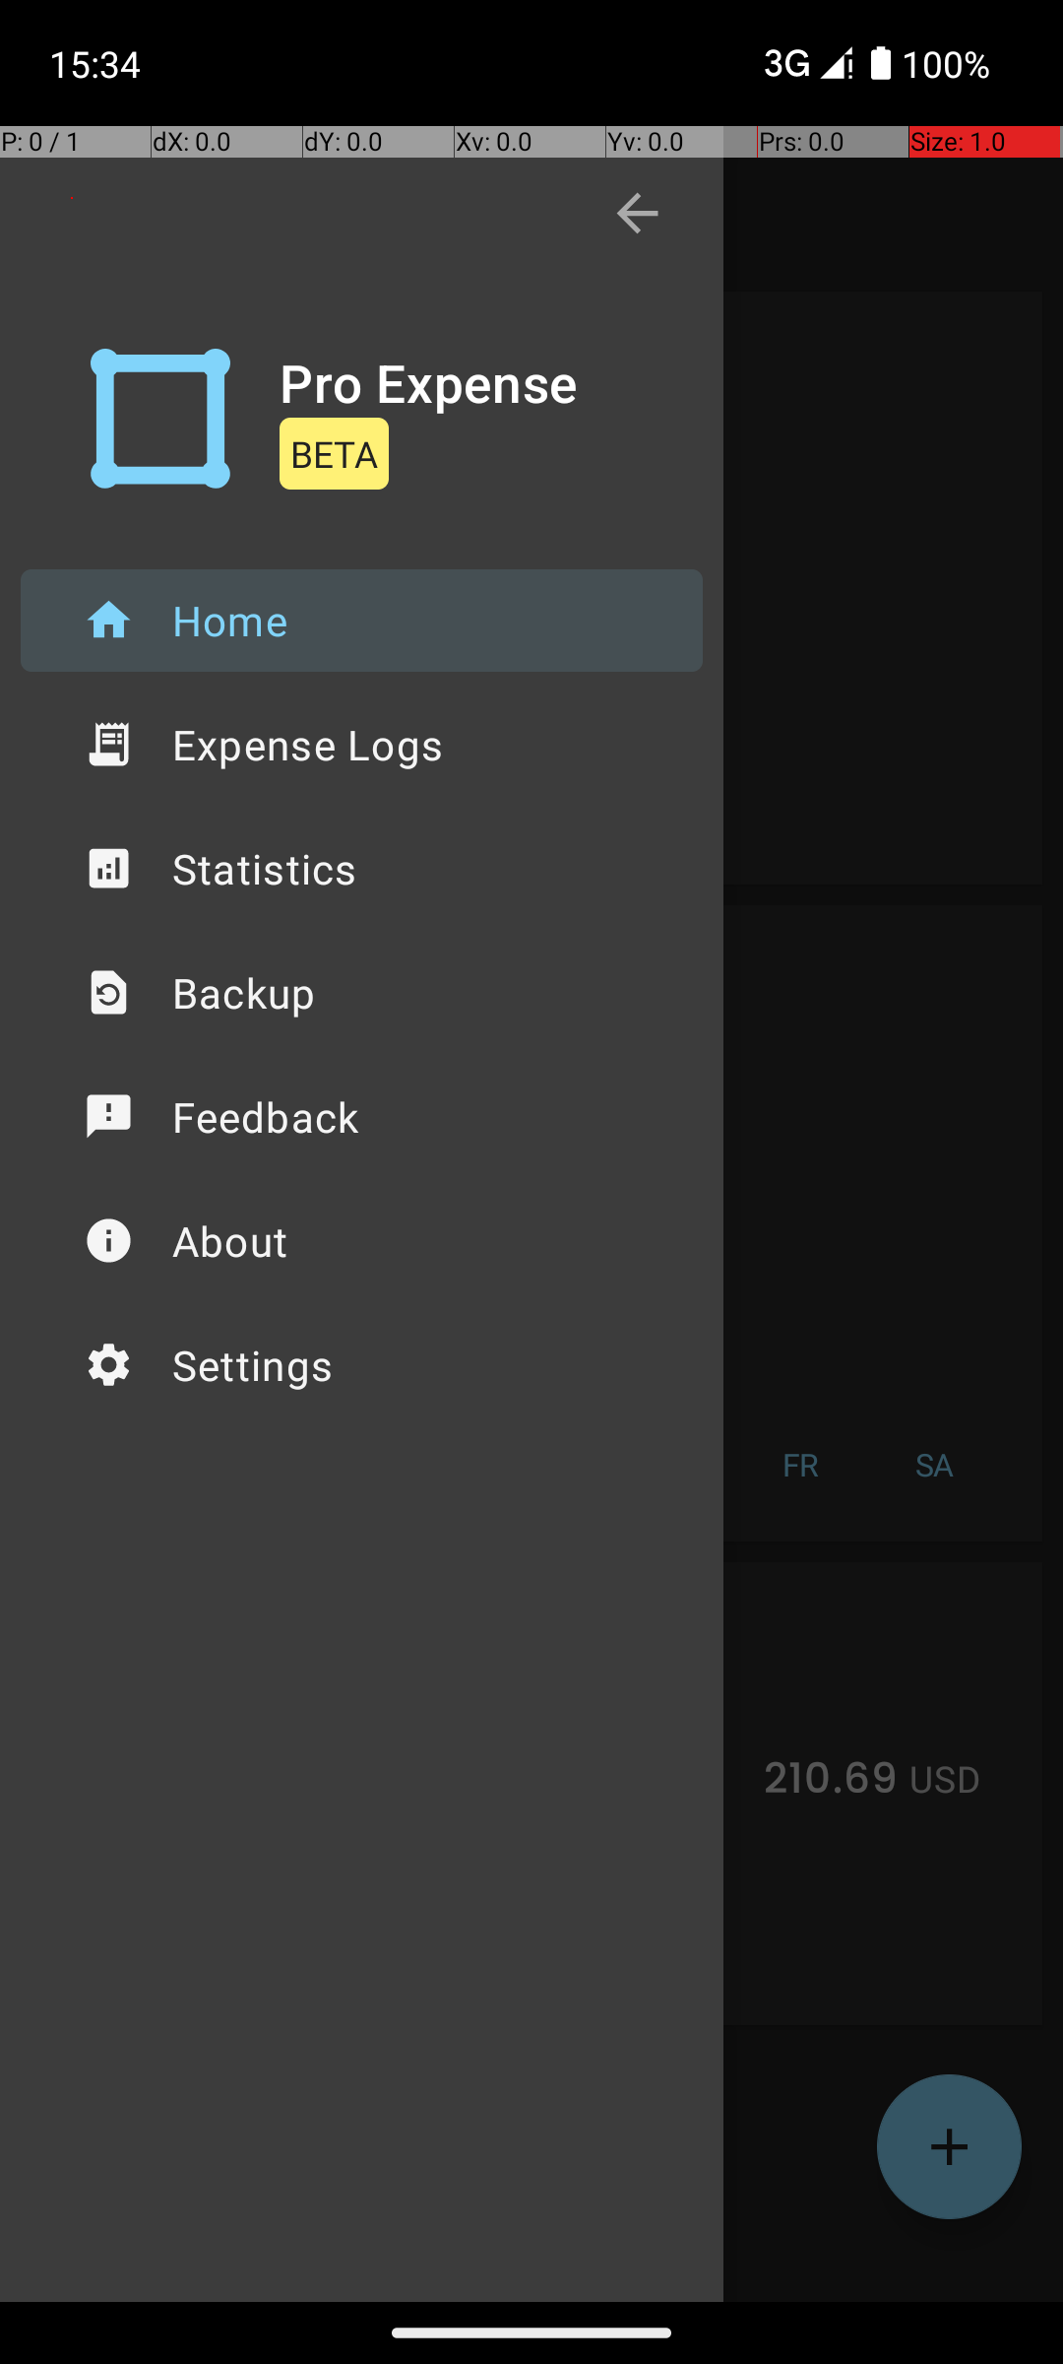 The width and height of the screenshot is (1063, 2364). I want to click on BETA, so click(335, 453).